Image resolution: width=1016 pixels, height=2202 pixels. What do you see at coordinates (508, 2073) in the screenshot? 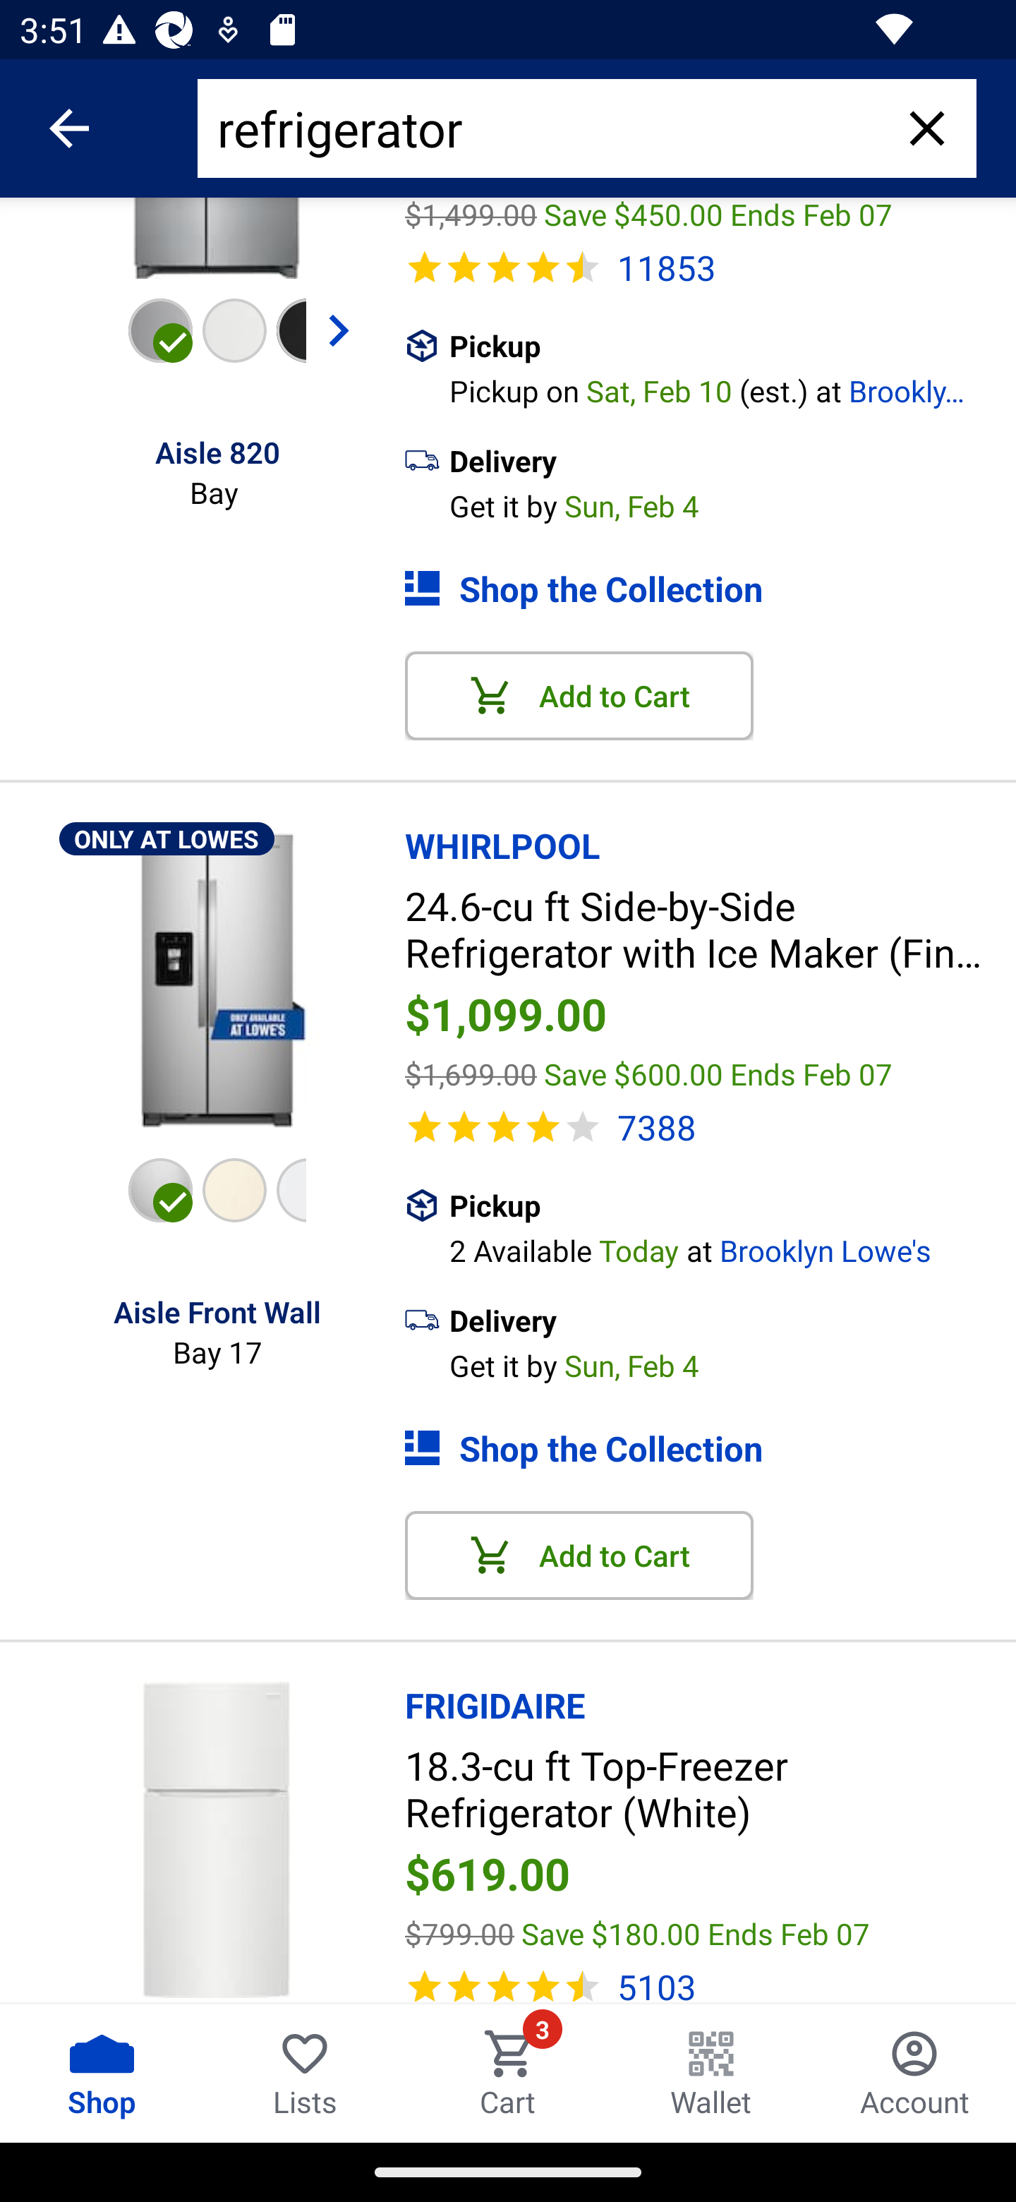
I see `Cart Cart 3` at bounding box center [508, 2073].